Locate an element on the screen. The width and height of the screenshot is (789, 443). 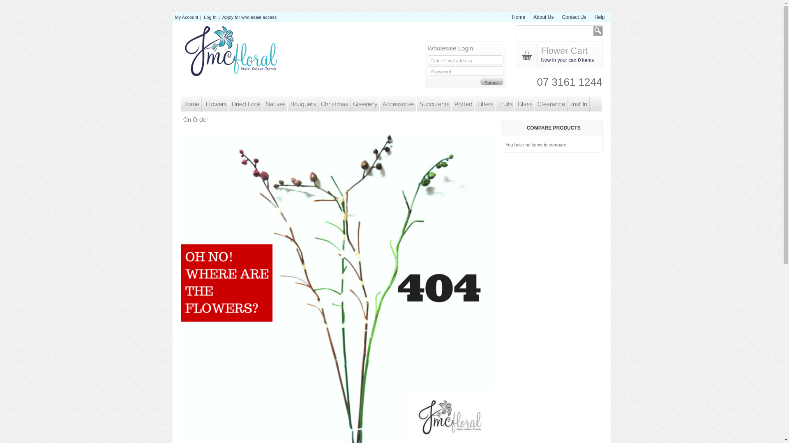
Clearance is located at coordinates (551, 104).